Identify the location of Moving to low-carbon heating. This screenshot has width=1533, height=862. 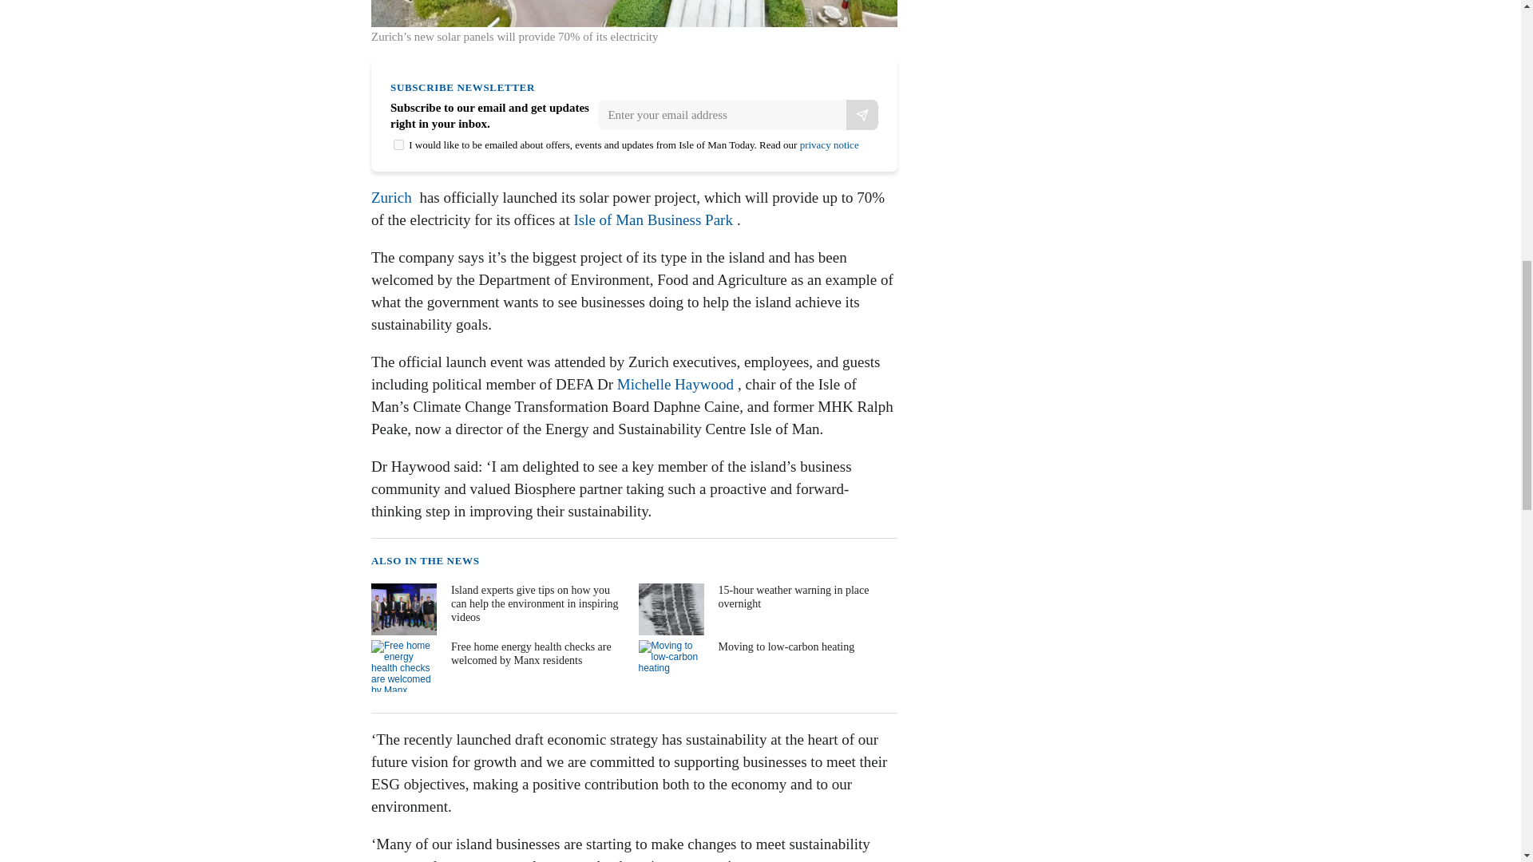
(766, 666).